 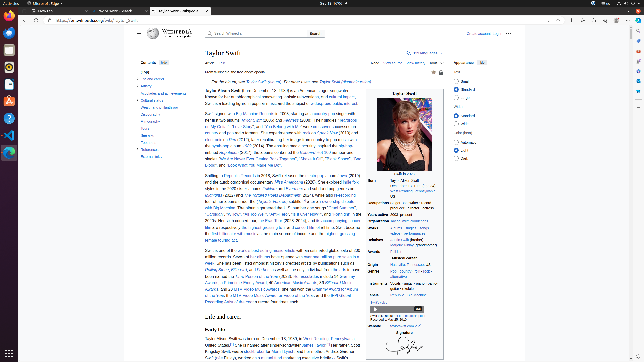 I want to click on Automatic, so click(x=456, y=142).